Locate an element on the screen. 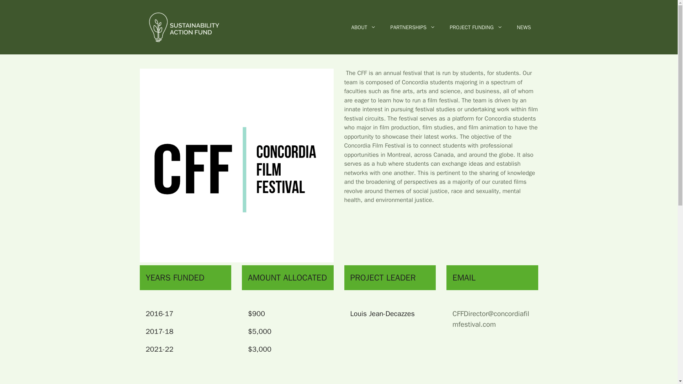 The width and height of the screenshot is (683, 384). PROJECT FUNDING is located at coordinates (476, 27).